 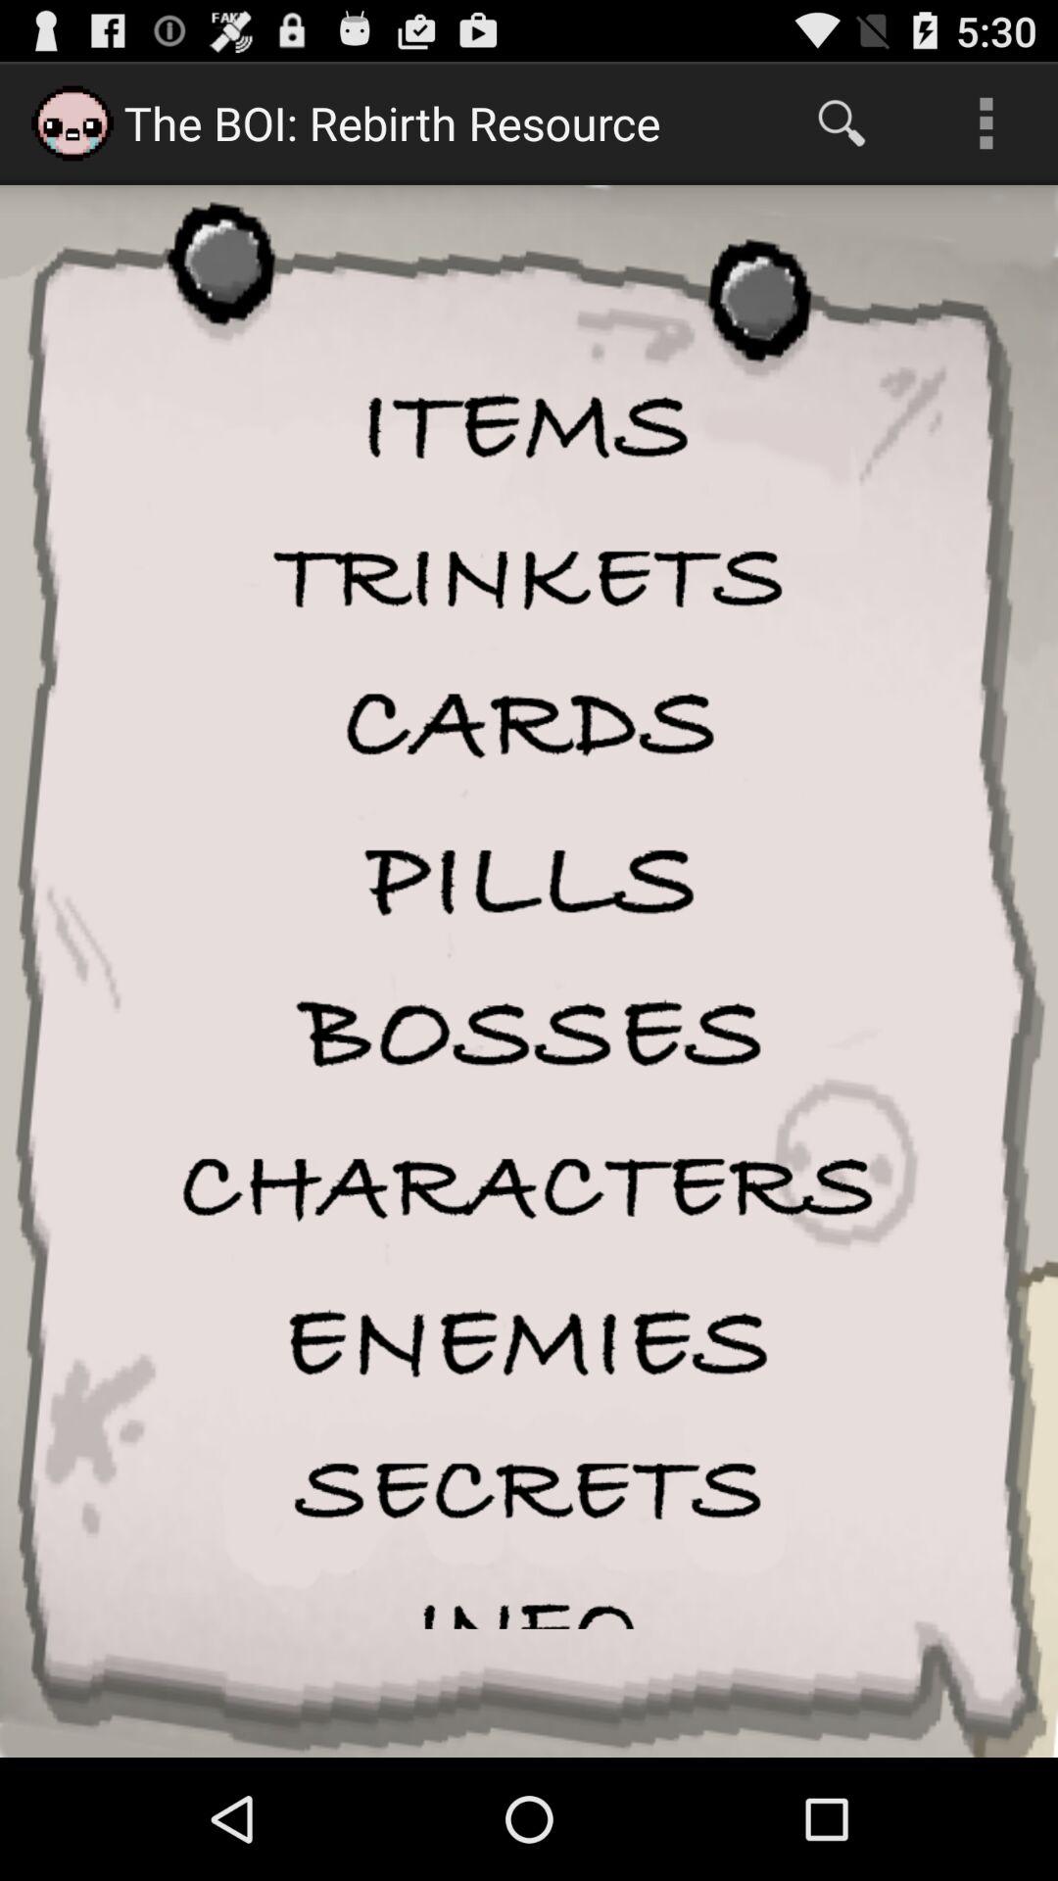 I want to click on choose the selection, so click(x=529, y=725).